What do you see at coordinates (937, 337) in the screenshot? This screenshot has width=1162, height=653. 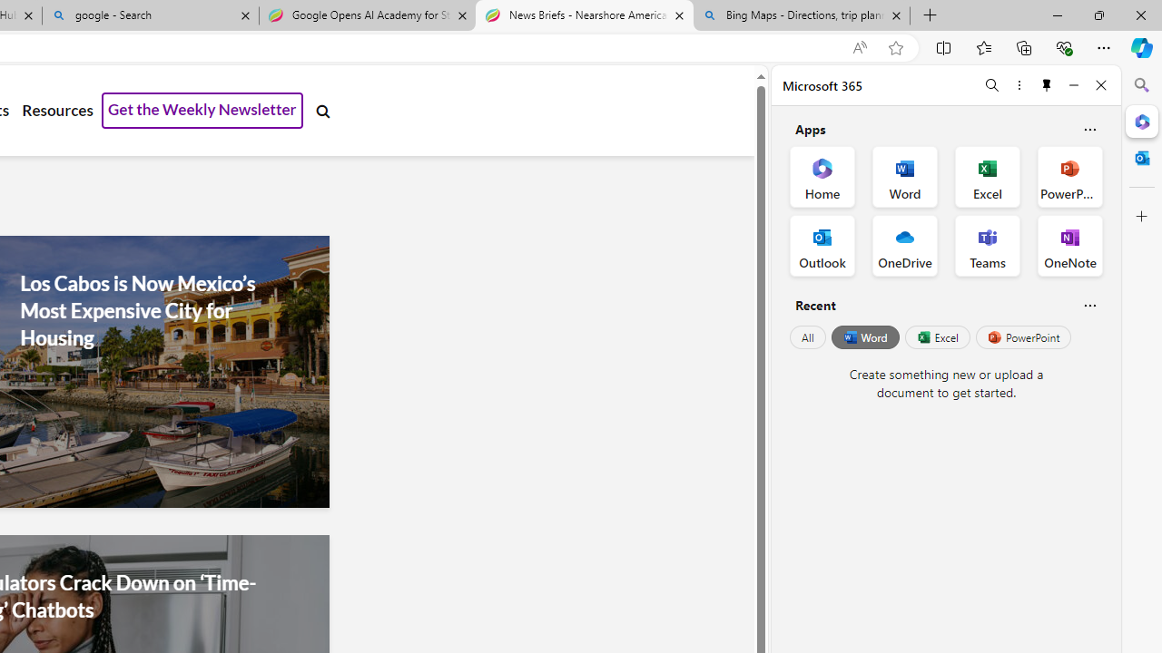 I see `Excel` at bounding box center [937, 337].